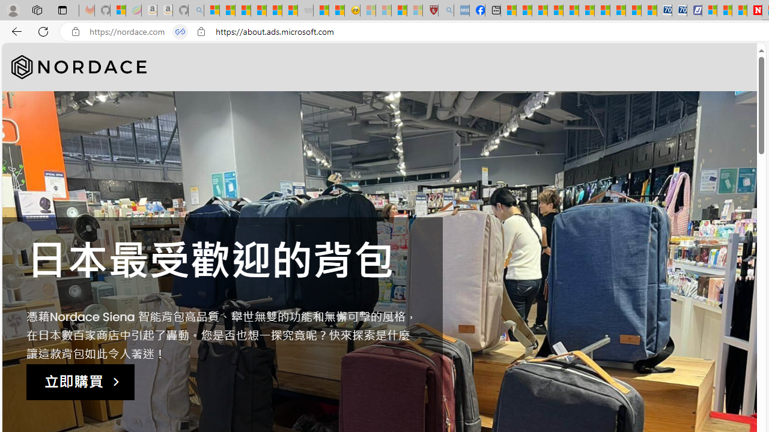 The height and width of the screenshot is (432, 769). What do you see at coordinates (305, 11) in the screenshot?
I see `Combat Siege - Sleeping` at bounding box center [305, 11].